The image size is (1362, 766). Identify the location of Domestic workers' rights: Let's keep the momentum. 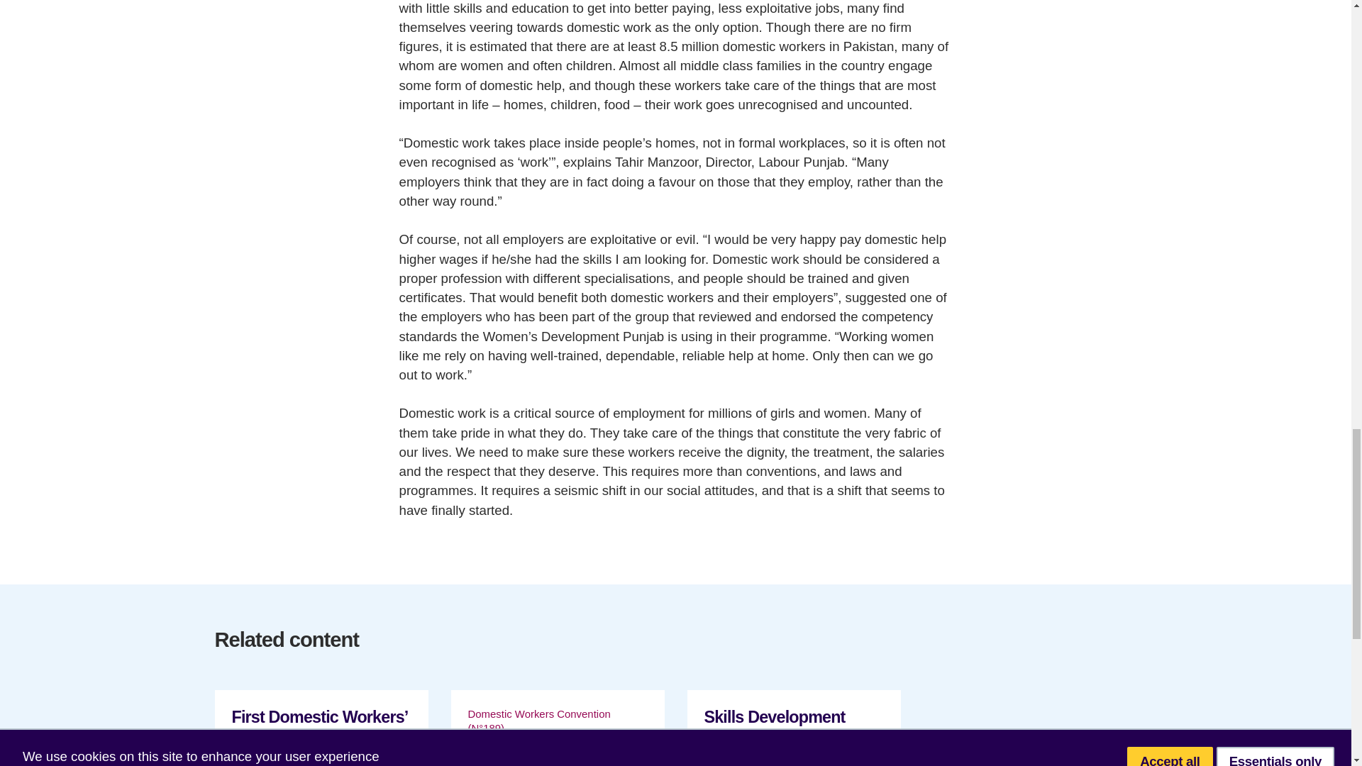
(558, 728).